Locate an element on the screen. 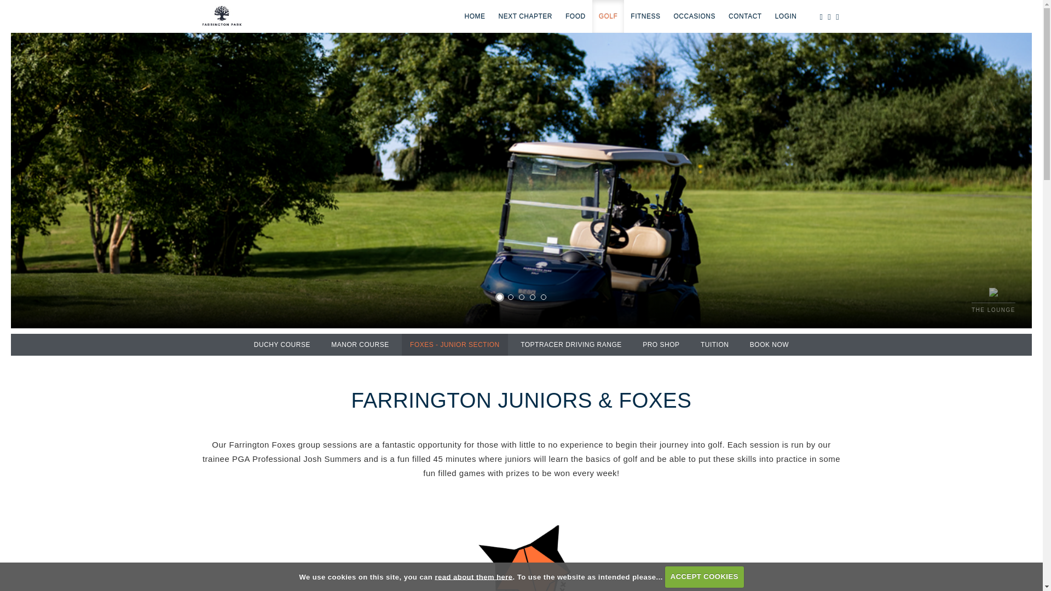 The height and width of the screenshot is (591, 1051). OCCASIONS is located at coordinates (695, 16).